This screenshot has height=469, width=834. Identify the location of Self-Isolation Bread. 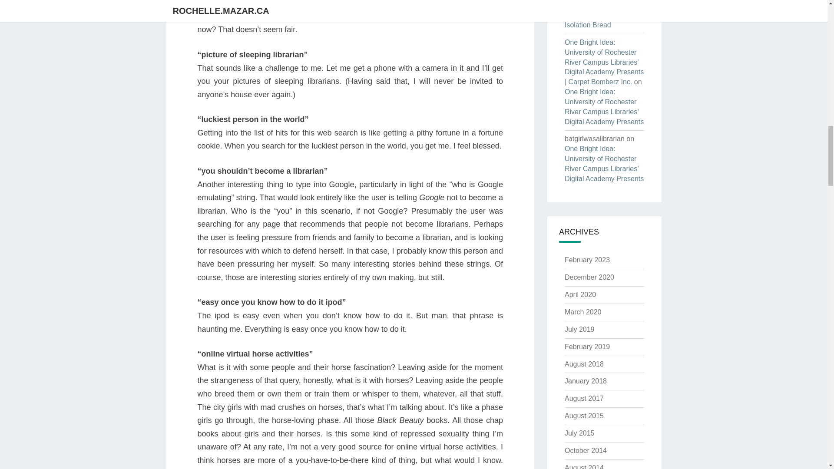
(597, 20).